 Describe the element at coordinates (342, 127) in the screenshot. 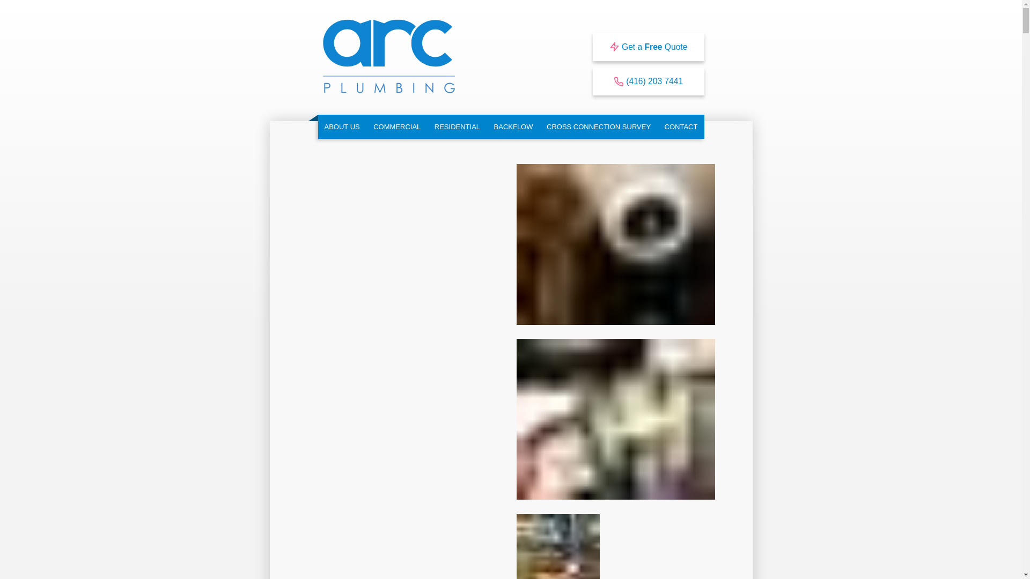

I see `ABOUT US` at that location.